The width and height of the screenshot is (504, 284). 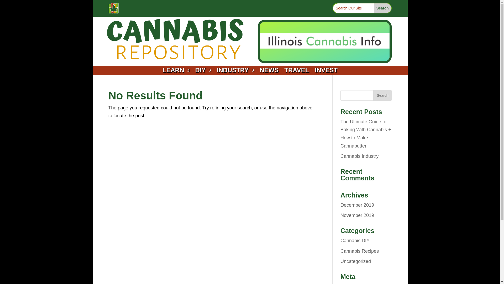 I want to click on LEARN, so click(x=176, y=71).